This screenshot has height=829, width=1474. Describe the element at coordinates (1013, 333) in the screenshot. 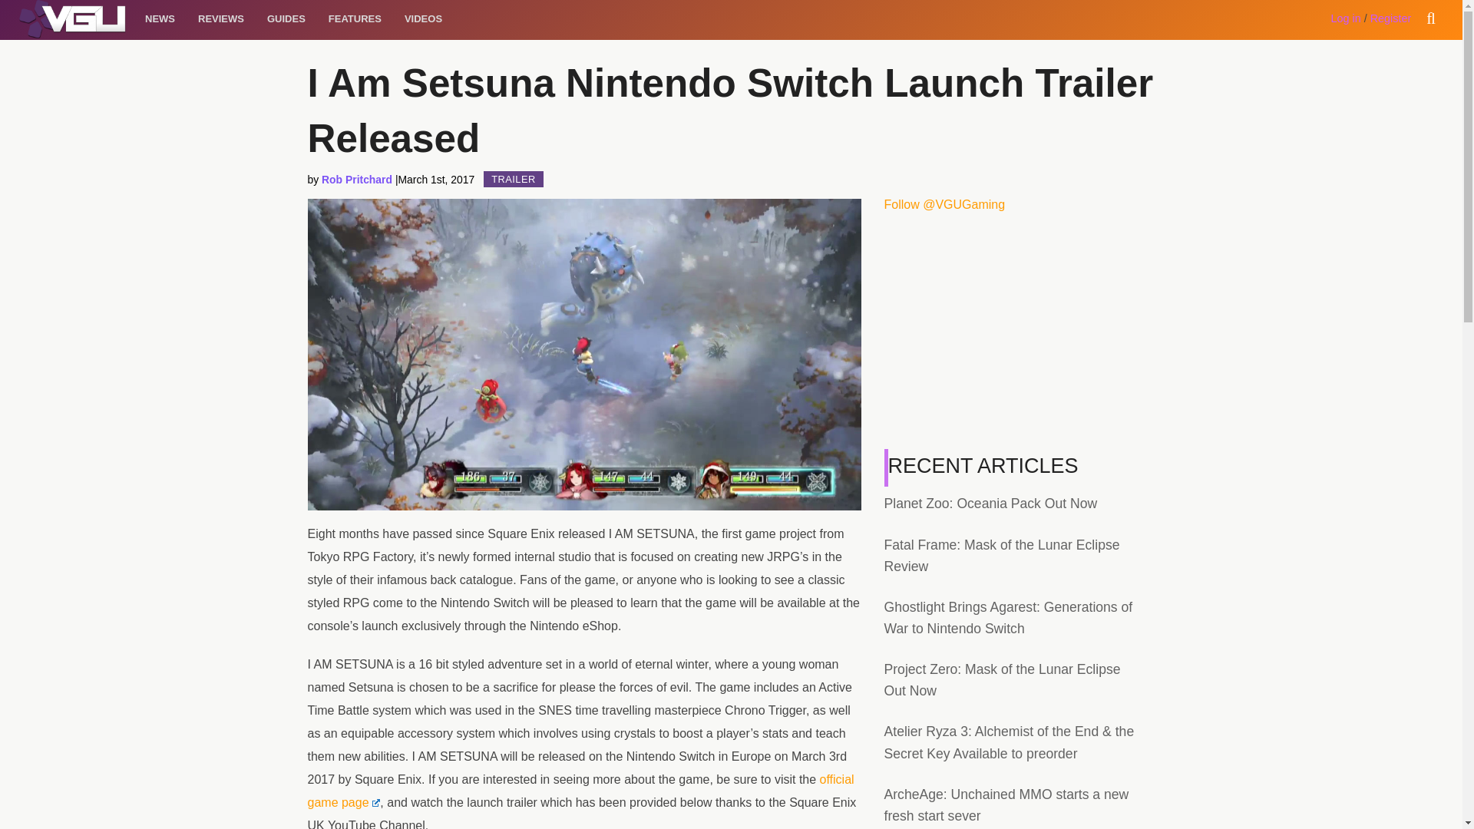

I see `Advertisement` at that location.